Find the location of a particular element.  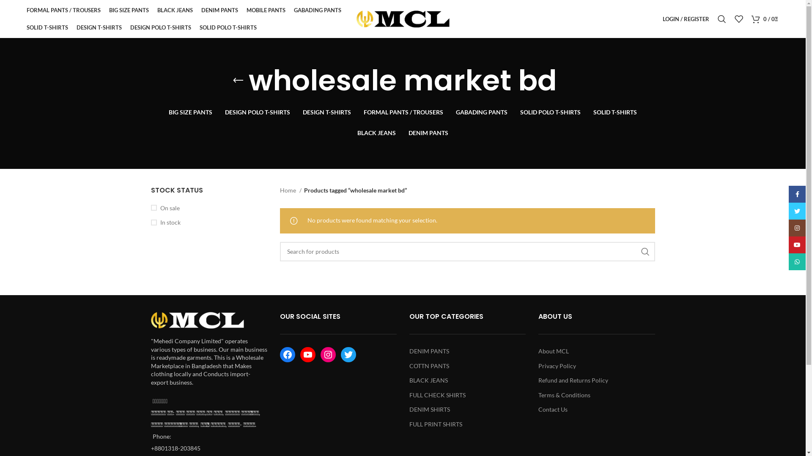

About MCL is located at coordinates (554, 351).